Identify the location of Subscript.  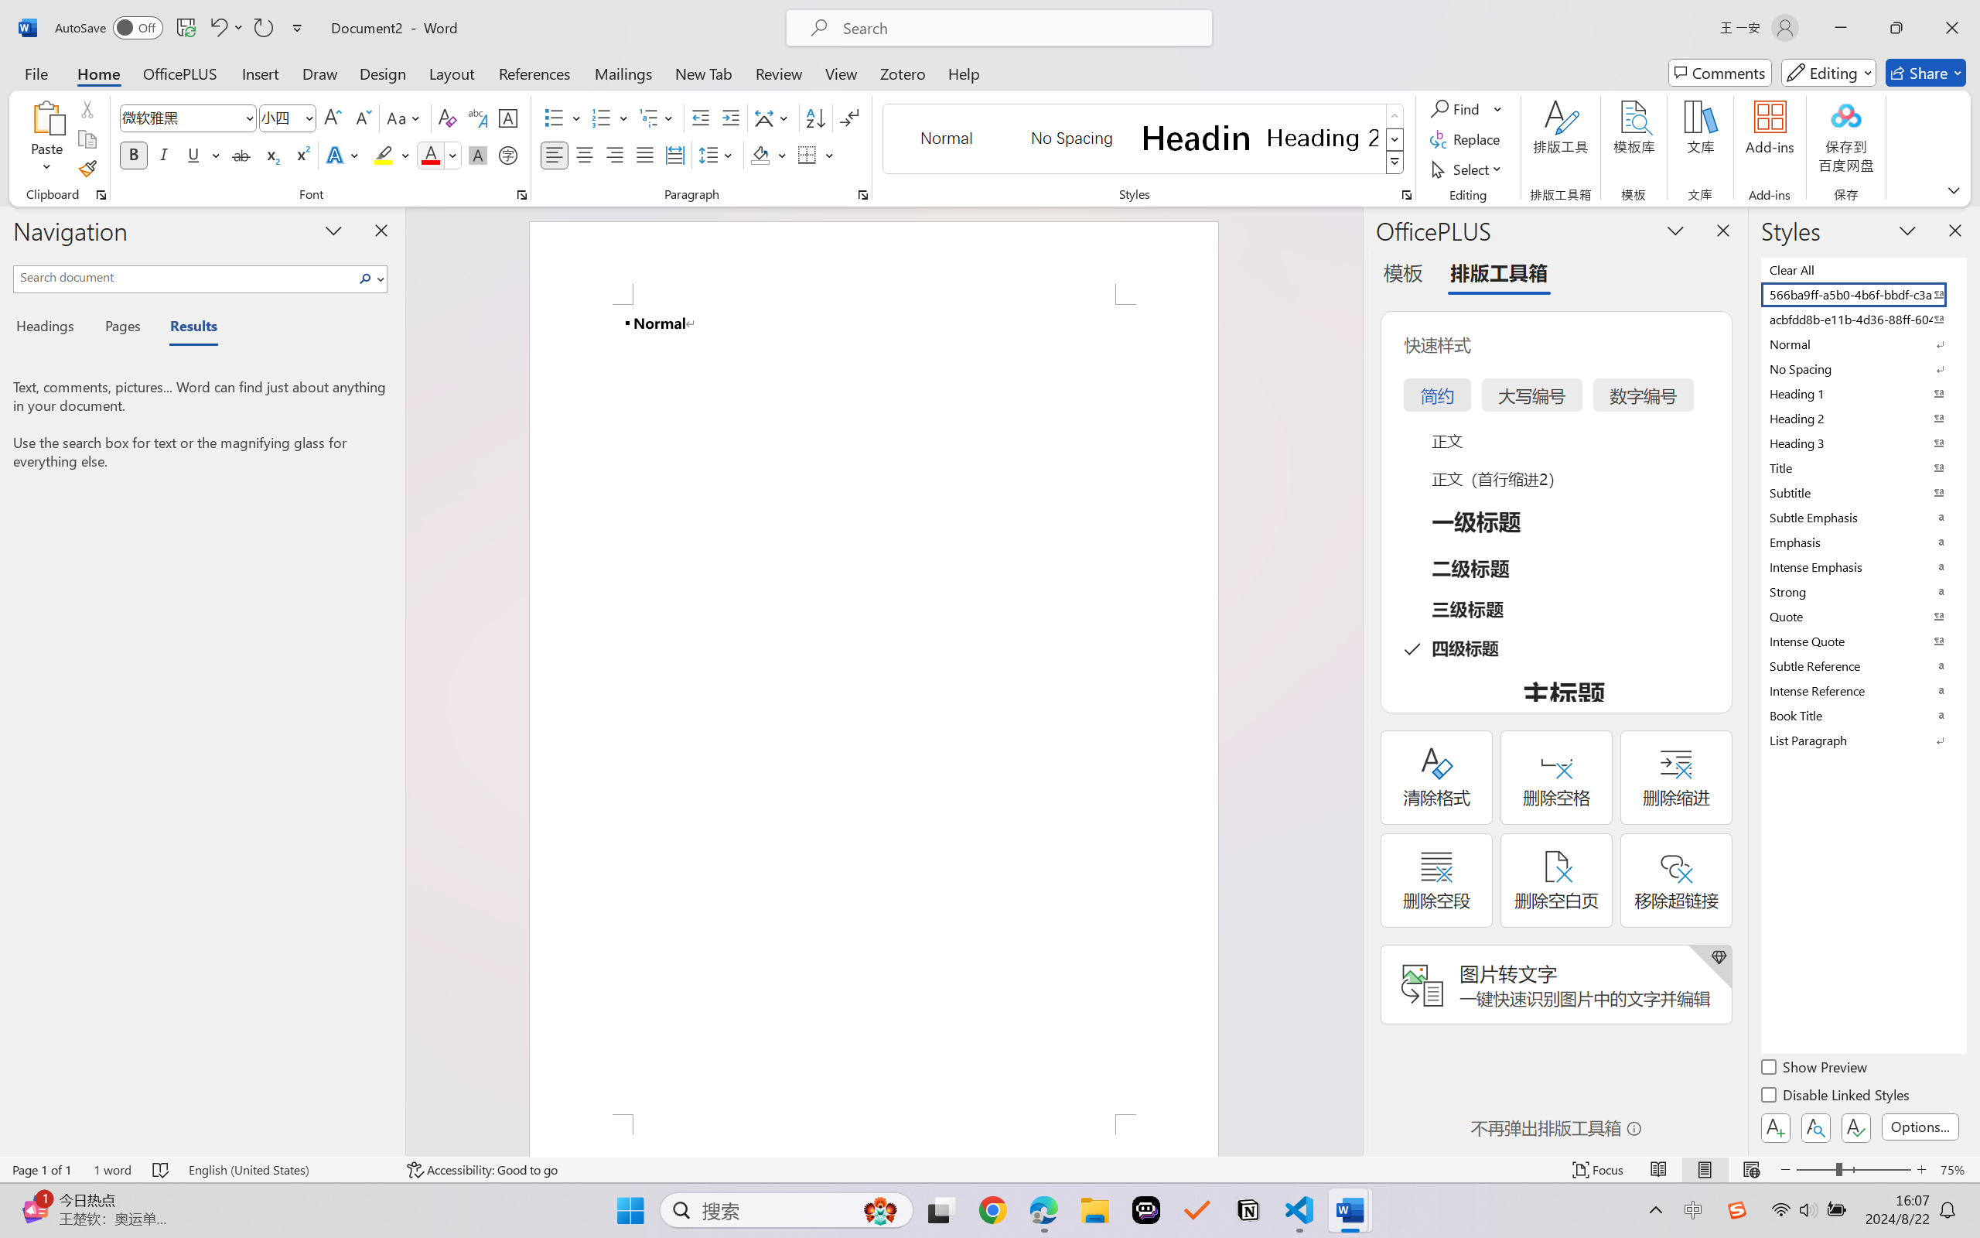
(271, 155).